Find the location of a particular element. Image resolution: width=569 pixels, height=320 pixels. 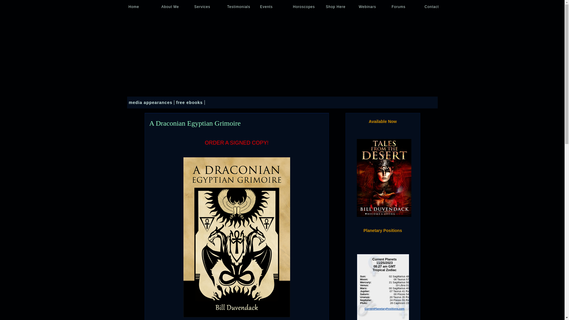

YouTube is located at coordinates (380, 101).